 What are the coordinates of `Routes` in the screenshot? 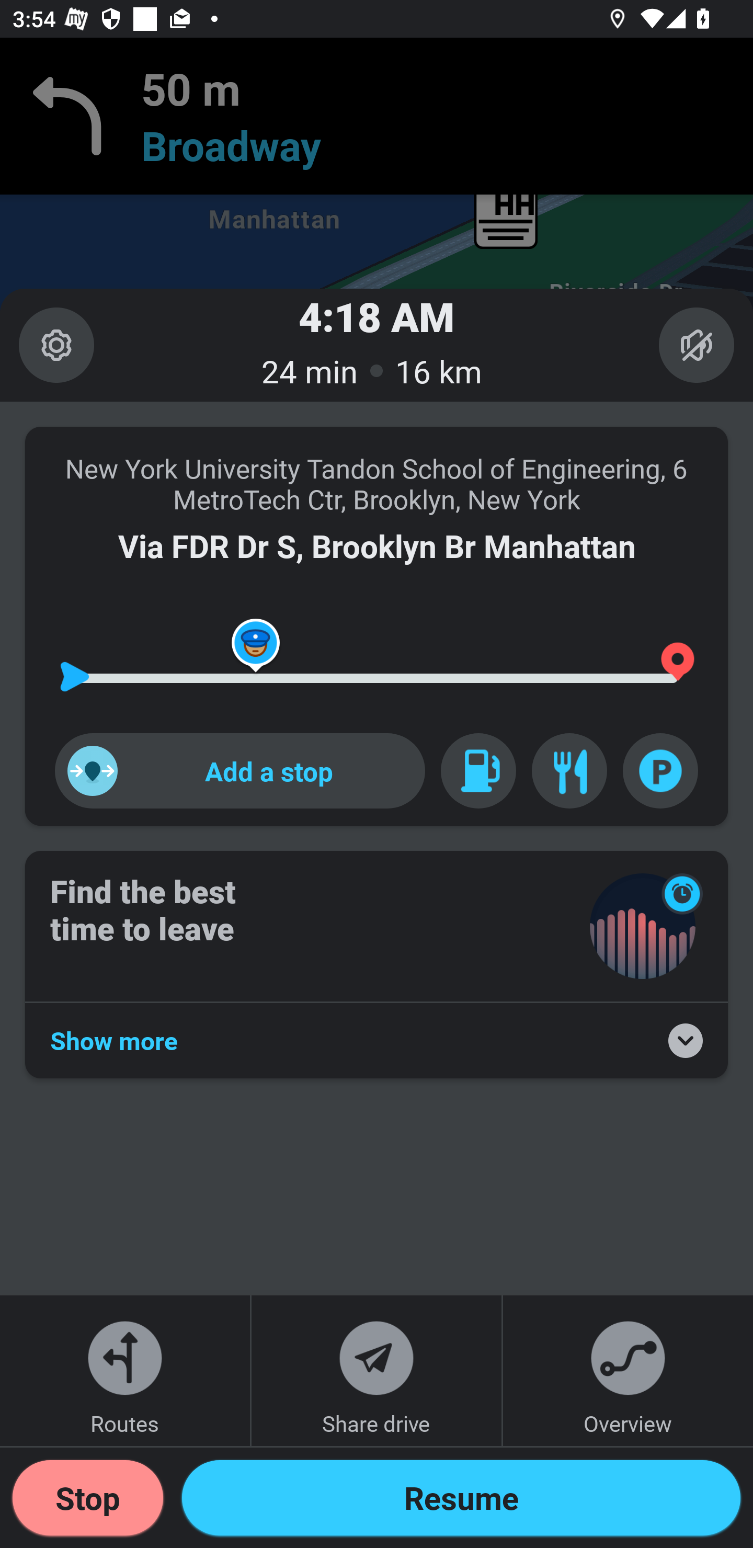 It's located at (125, 1370).